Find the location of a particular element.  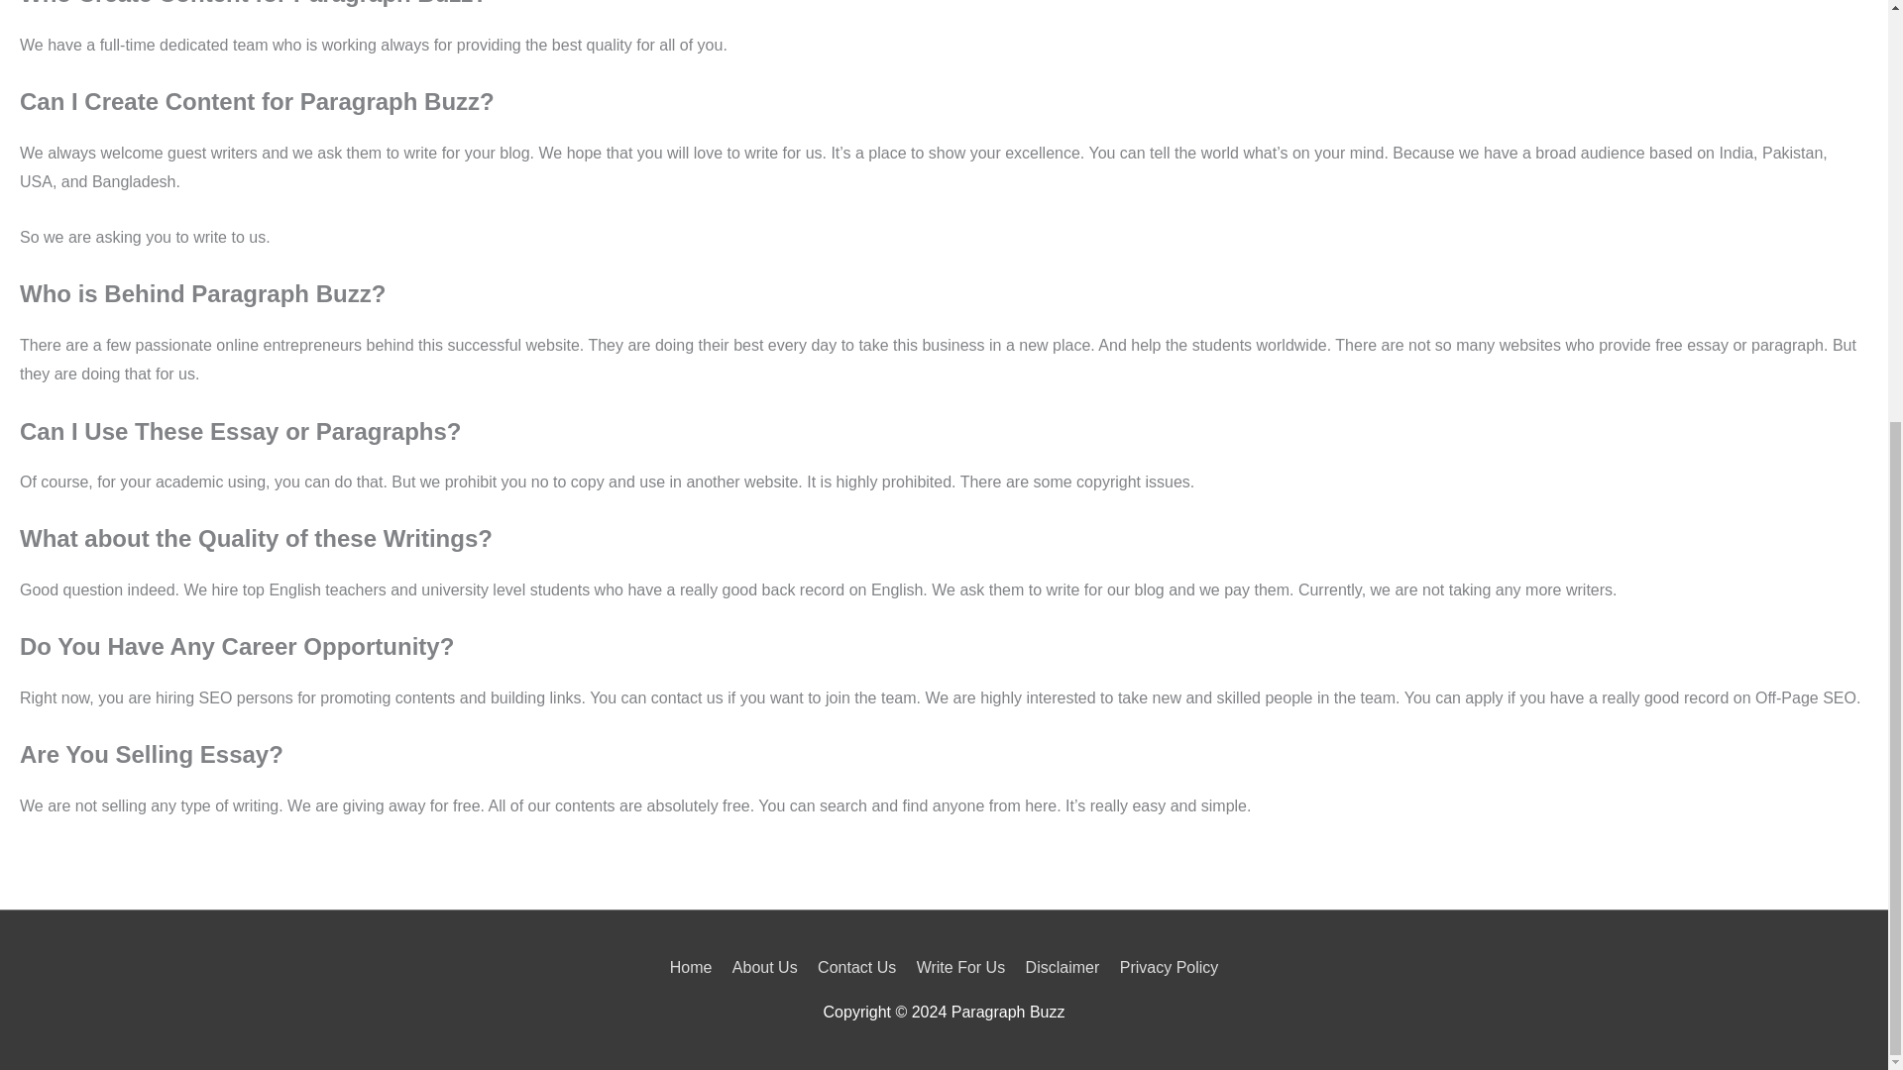

Privacy Policy is located at coordinates (1166, 967).